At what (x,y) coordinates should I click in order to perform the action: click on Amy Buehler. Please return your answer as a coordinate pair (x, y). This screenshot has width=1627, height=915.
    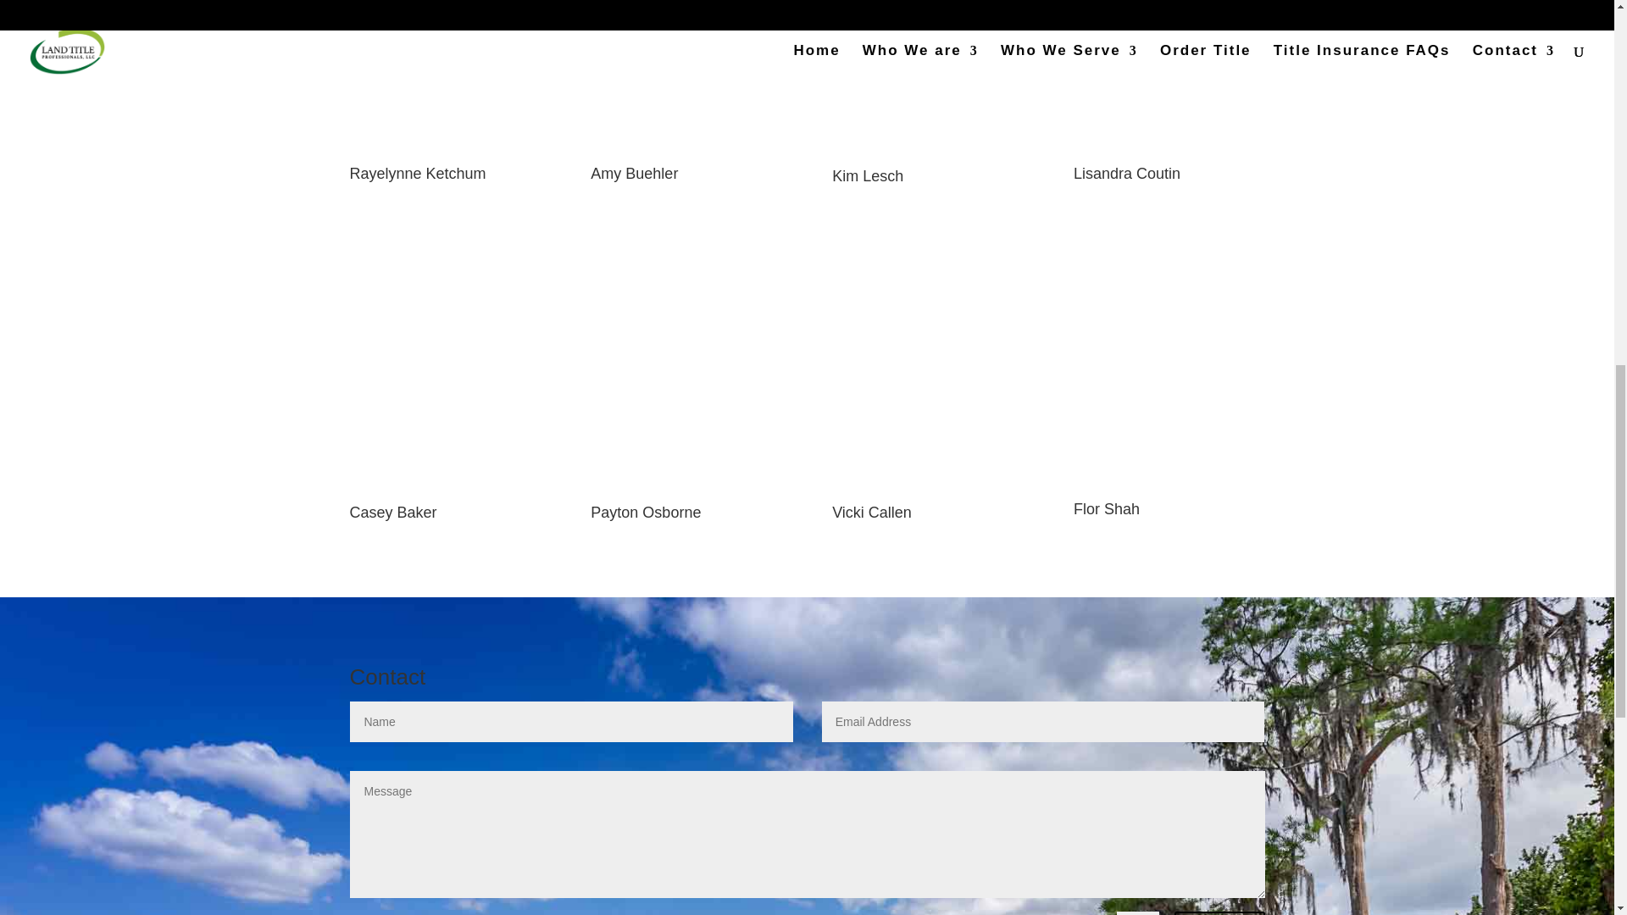
    Looking at the image, I should click on (634, 173).